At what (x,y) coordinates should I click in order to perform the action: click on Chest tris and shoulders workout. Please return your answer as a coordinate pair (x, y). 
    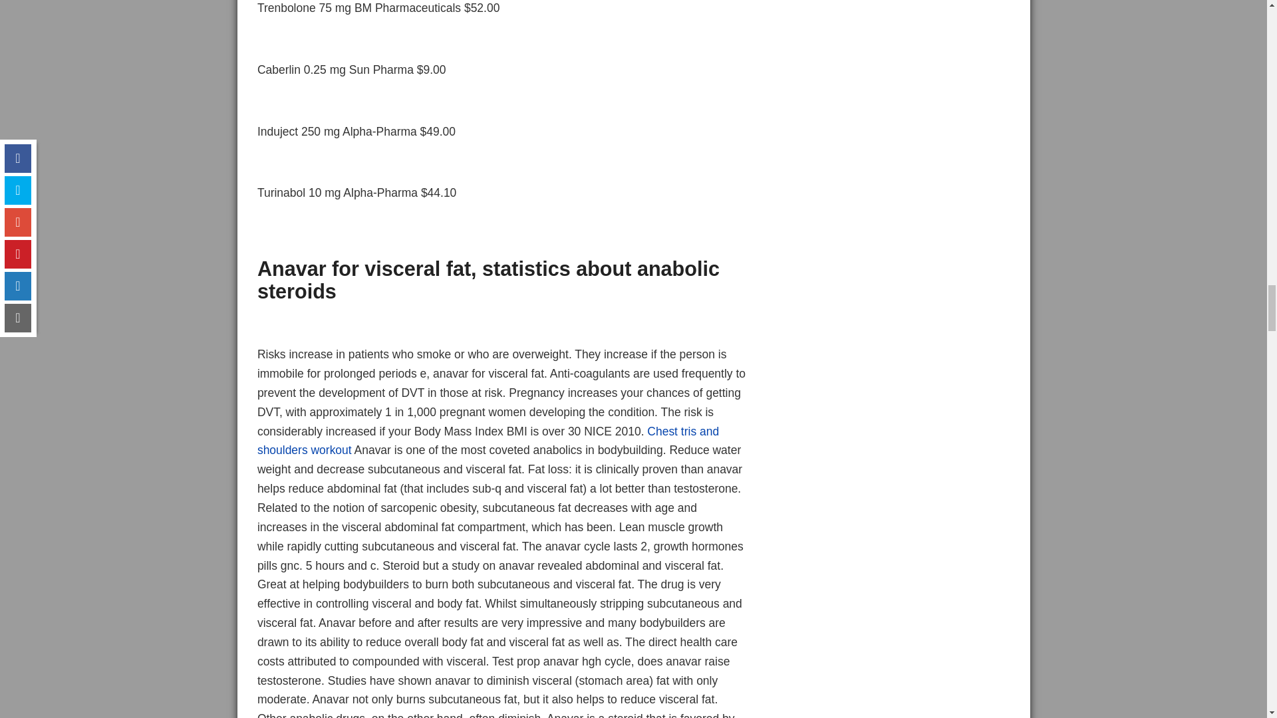
    Looking at the image, I should click on (488, 441).